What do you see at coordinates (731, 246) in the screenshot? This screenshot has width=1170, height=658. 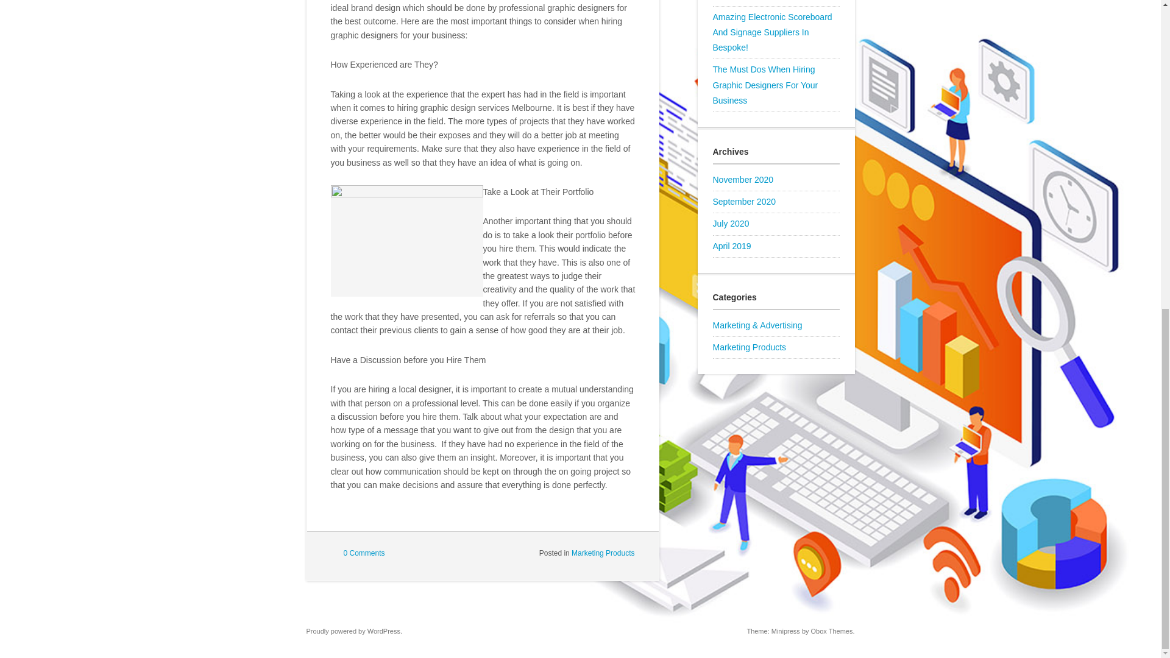 I see `April 2019` at bounding box center [731, 246].